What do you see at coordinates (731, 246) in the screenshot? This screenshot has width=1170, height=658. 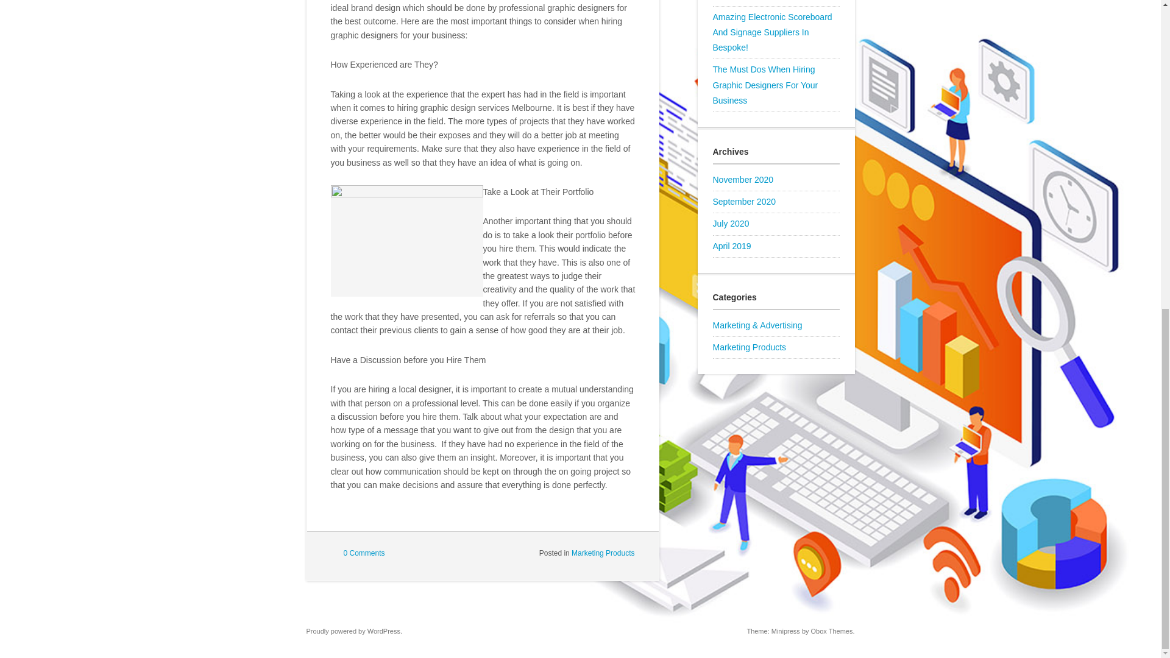 I see `April 2019` at bounding box center [731, 246].